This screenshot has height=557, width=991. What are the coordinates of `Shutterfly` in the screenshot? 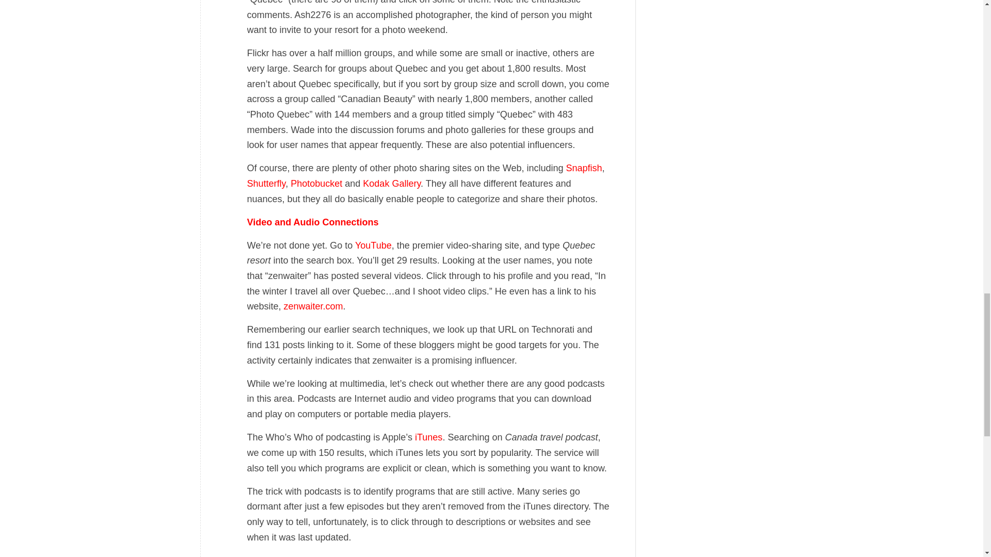 It's located at (266, 184).